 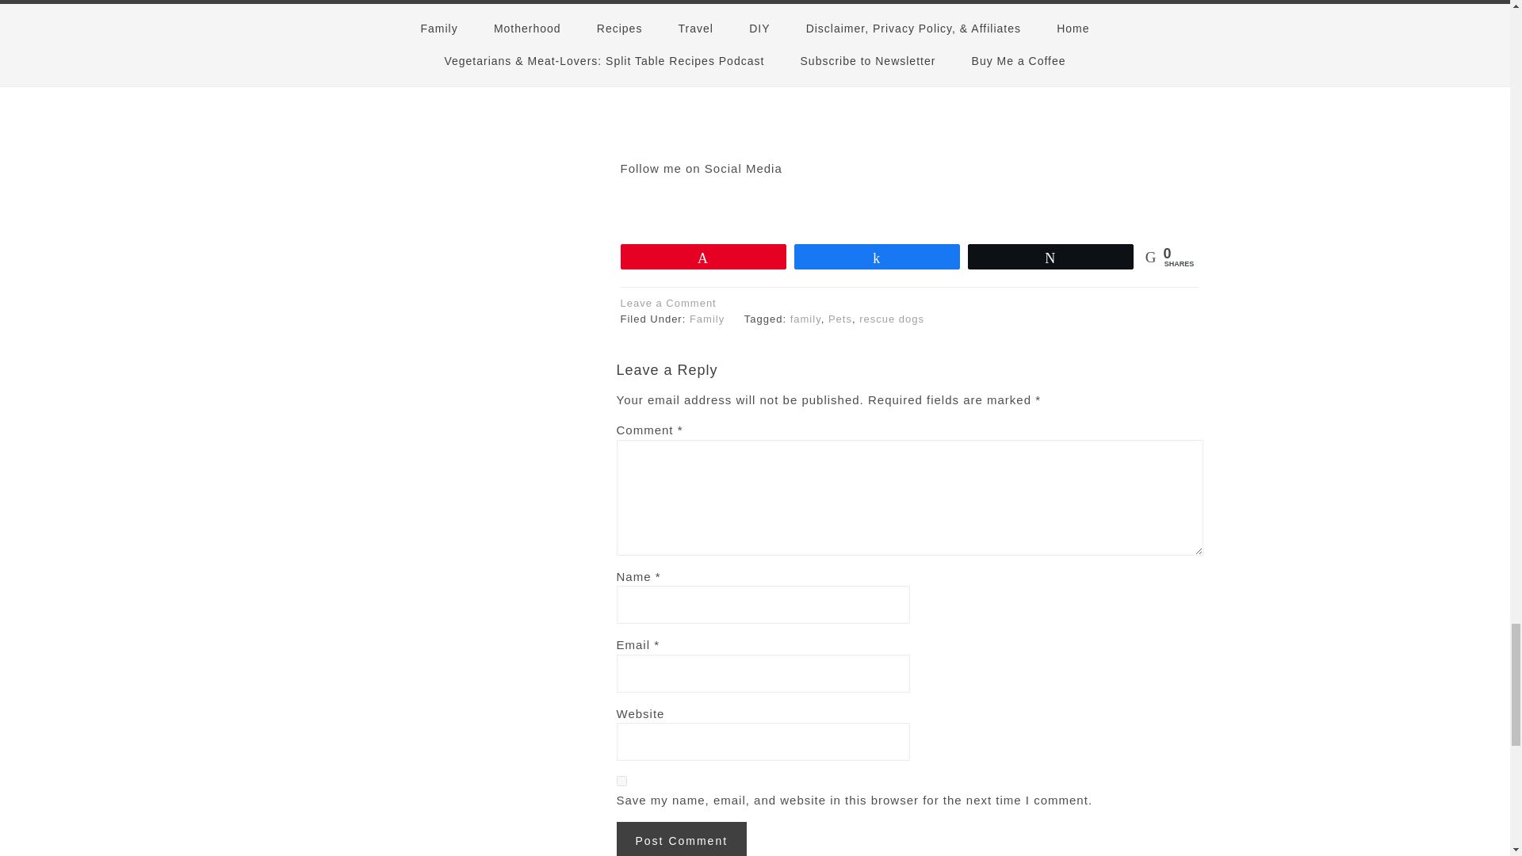 What do you see at coordinates (1011, 203) in the screenshot?
I see `Email` at bounding box center [1011, 203].